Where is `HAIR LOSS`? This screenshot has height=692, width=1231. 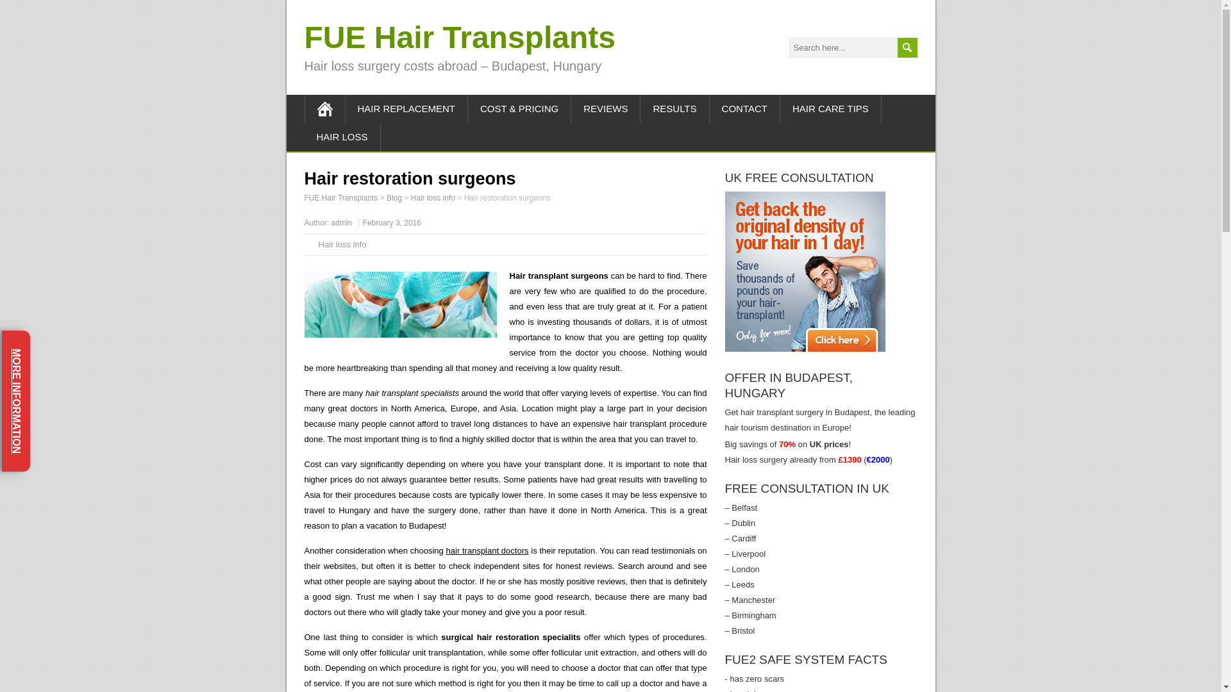 HAIR LOSS is located at coordinates (342, 137).